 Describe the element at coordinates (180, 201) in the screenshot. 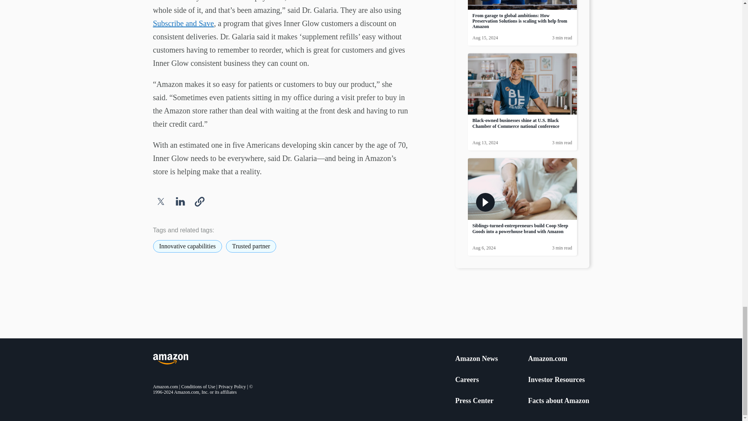

I see `LinkedIn` at that location.